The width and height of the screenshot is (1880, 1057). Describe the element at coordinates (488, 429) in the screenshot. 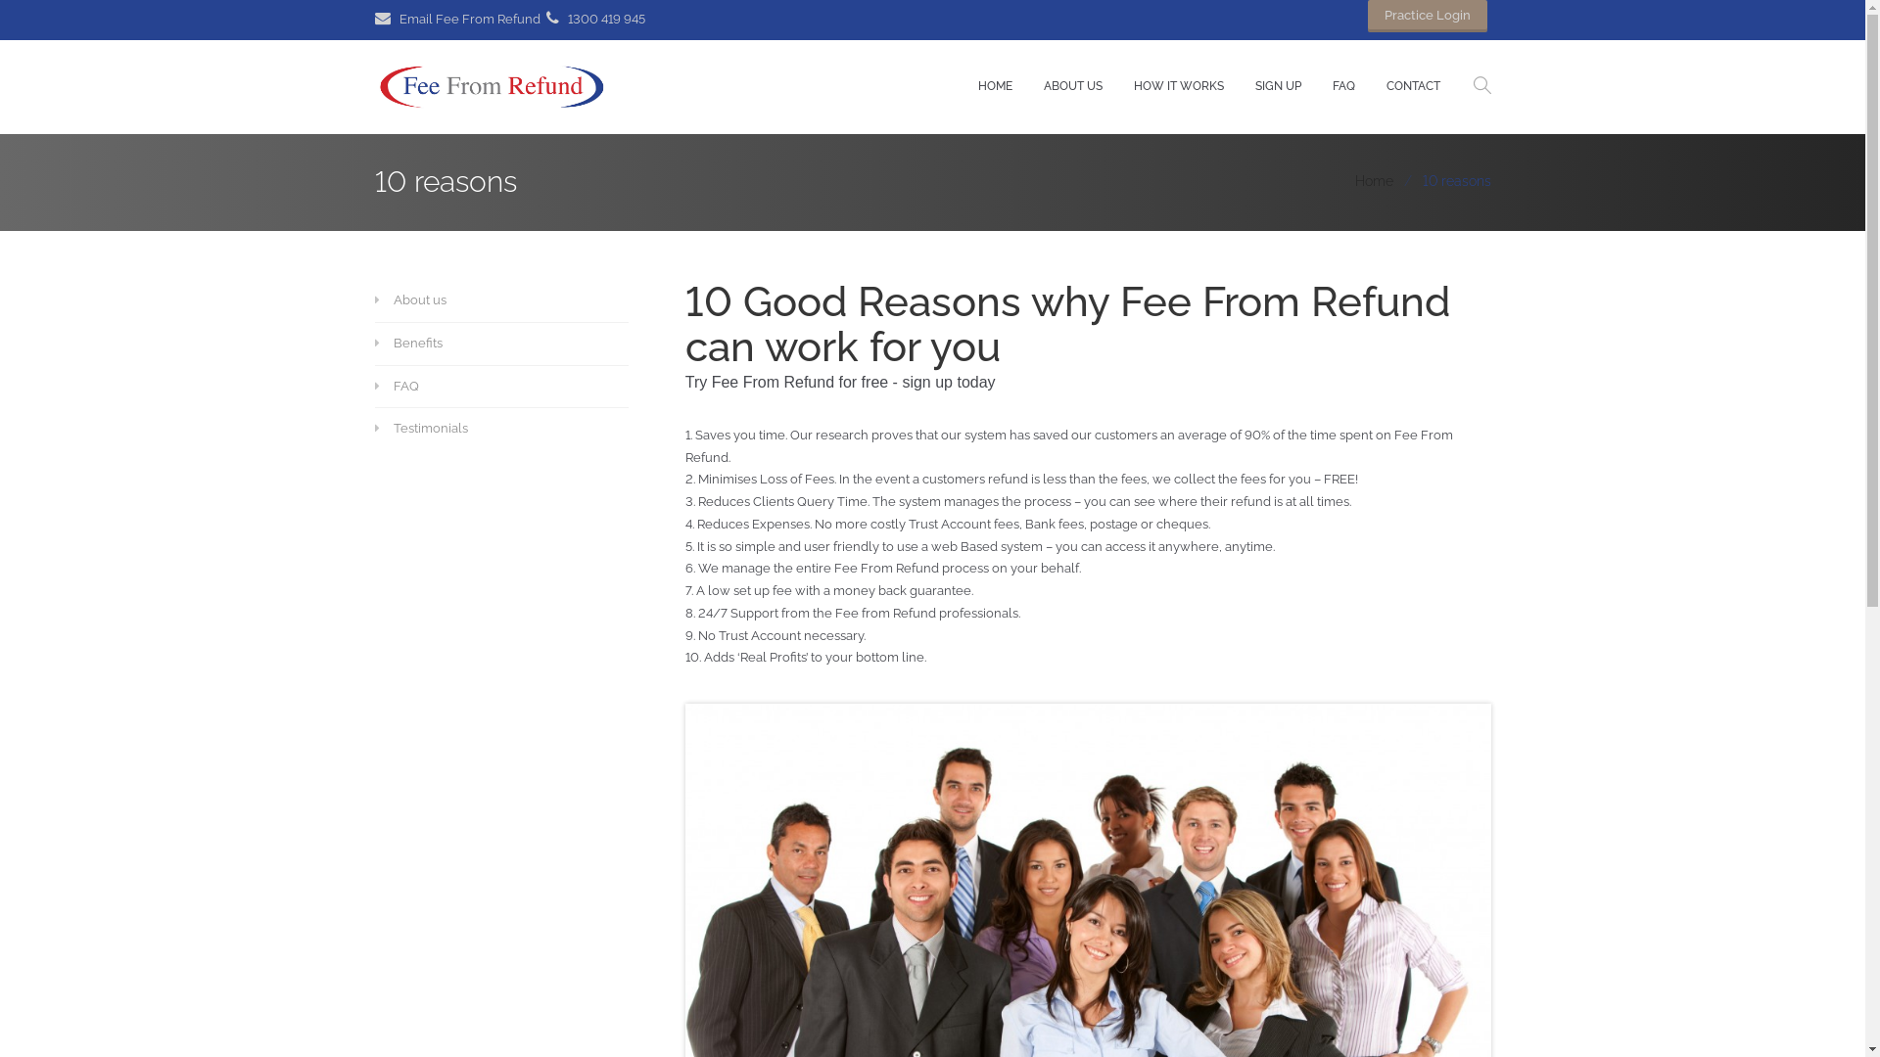

I see `Testimonials` at that location.